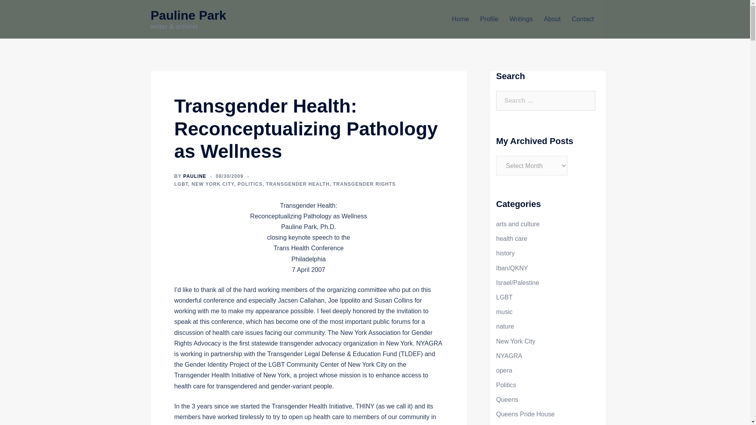  What do you see at coordinates (460, 19) in the screenshot?
I see `Home` at bounding box center [460, 19].